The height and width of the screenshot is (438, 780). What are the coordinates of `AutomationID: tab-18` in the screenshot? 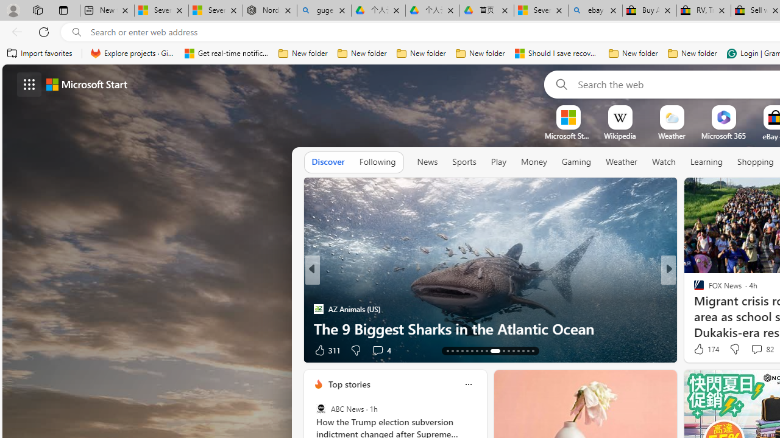 It's located at (472, 350).